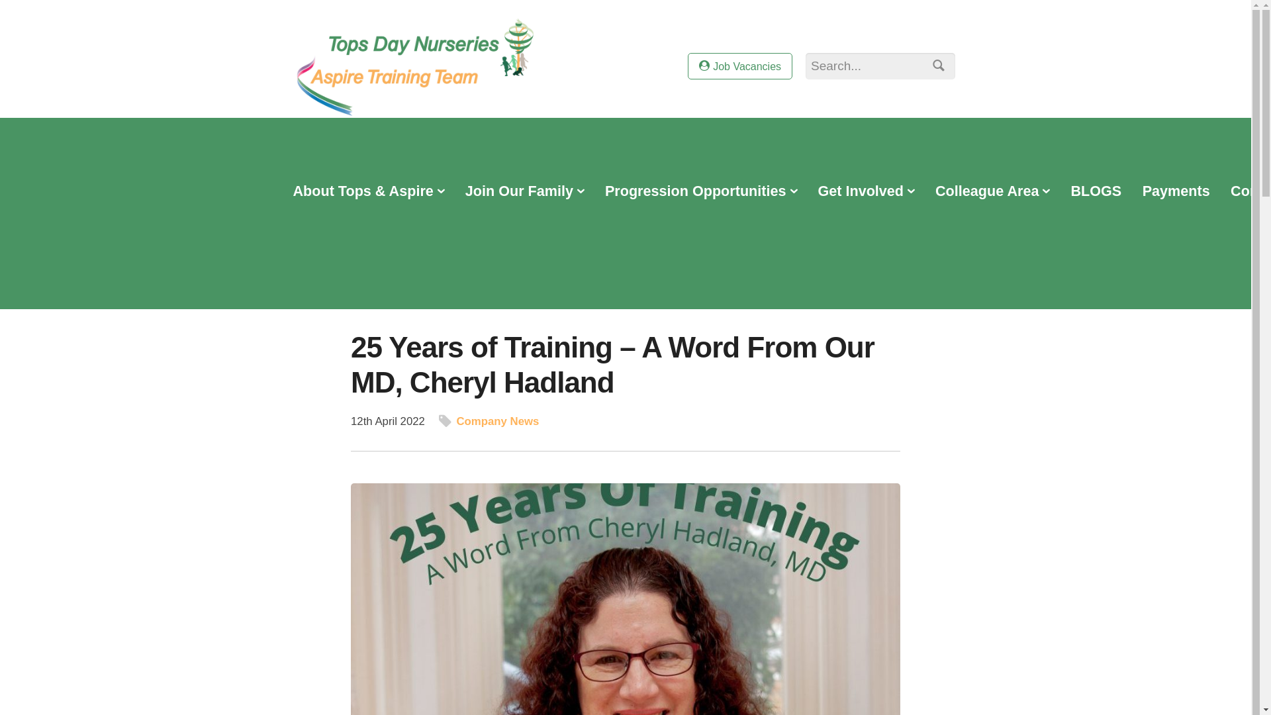  Describe the element at coordinates (936, 68) in the screenshot. I see `Search` at that location.